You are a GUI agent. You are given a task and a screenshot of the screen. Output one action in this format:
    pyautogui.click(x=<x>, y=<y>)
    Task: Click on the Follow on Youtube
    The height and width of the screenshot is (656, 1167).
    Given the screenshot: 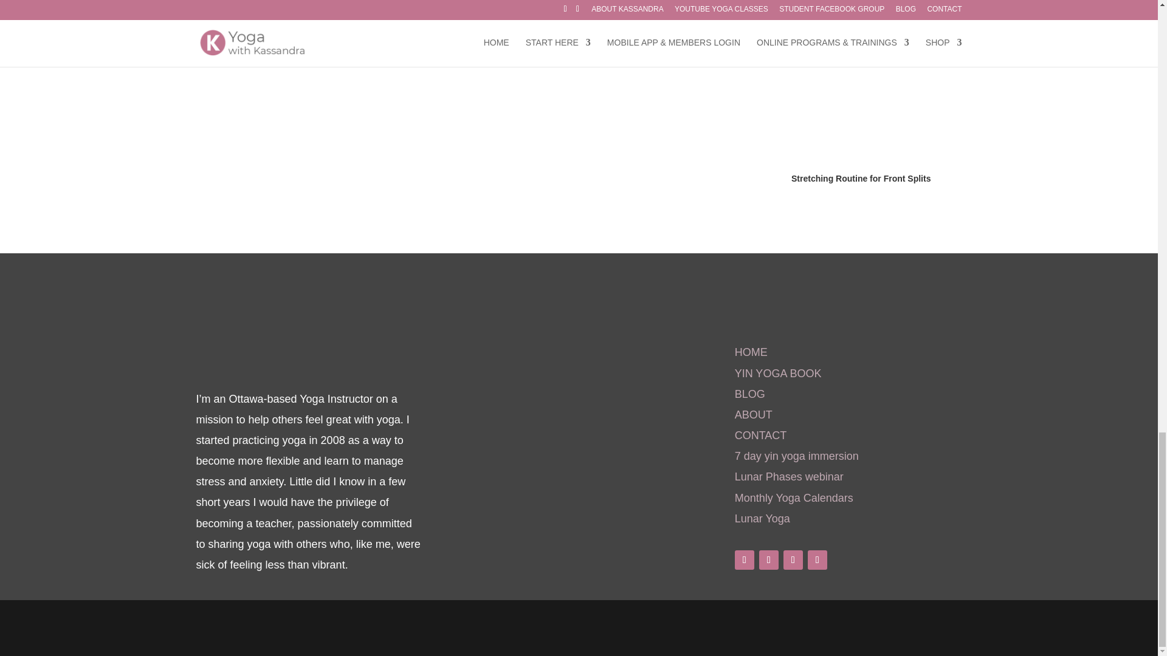 What is the action you would take?
    pyautogui.click(x=768, y=560)
    